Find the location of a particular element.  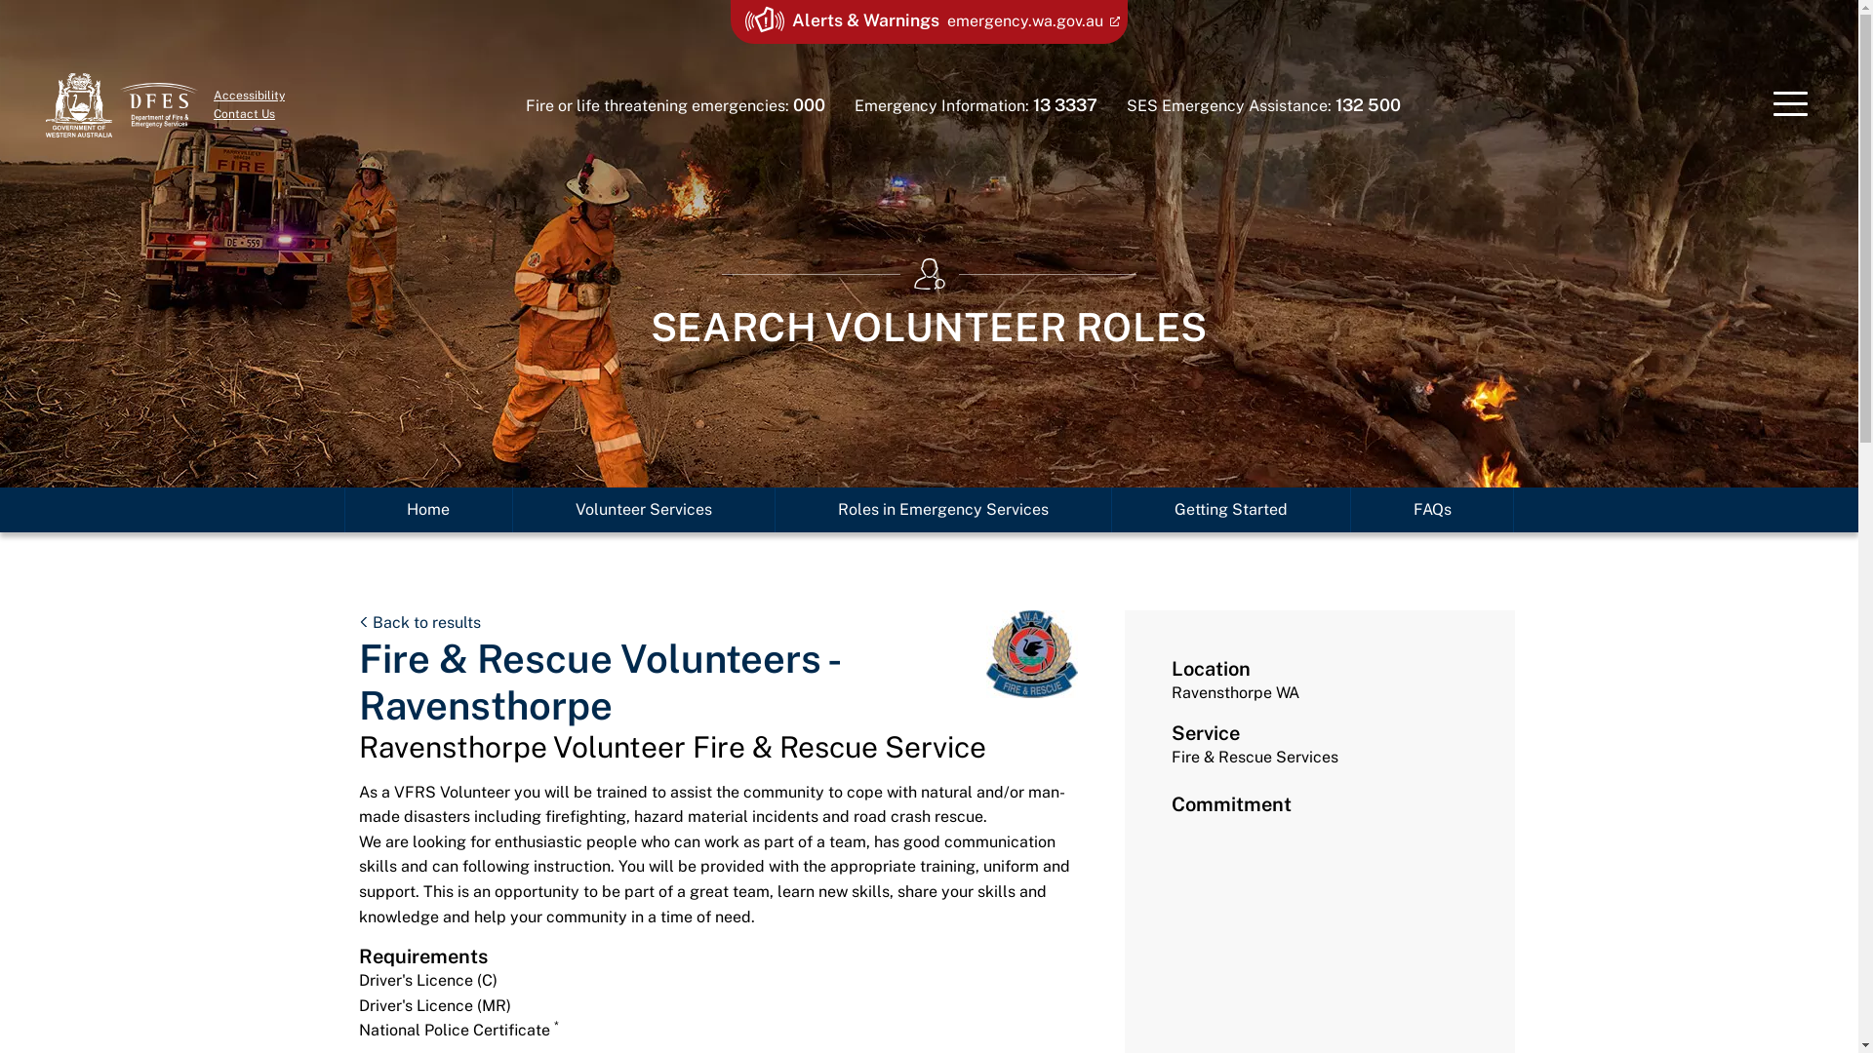

Contact Us is located at coordinates (244, 114).